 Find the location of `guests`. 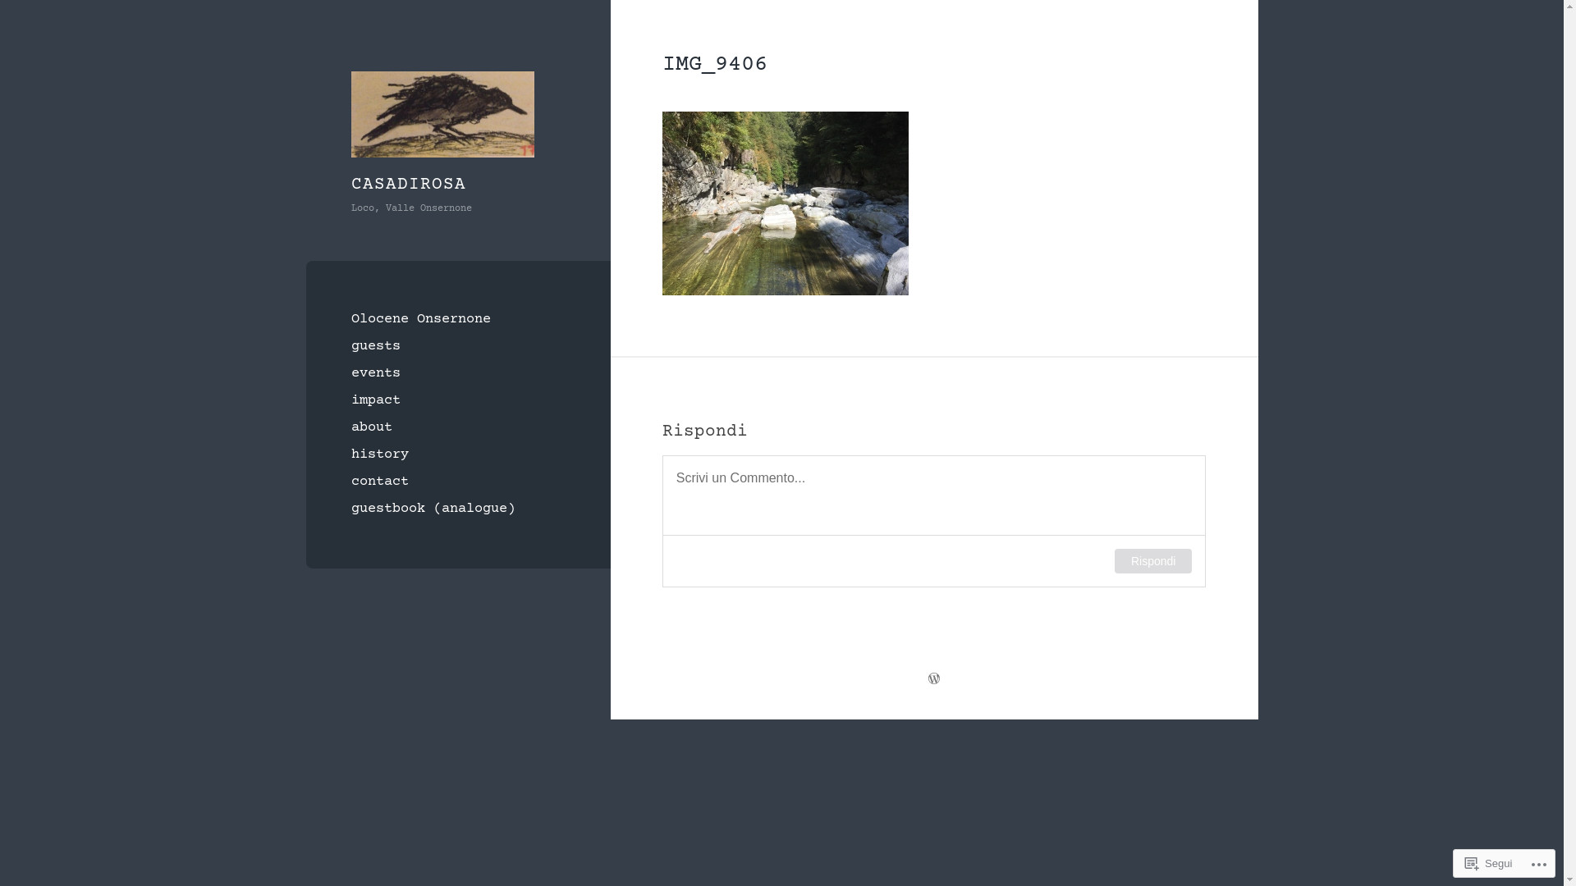

guests is located at coordinates (458, 346).